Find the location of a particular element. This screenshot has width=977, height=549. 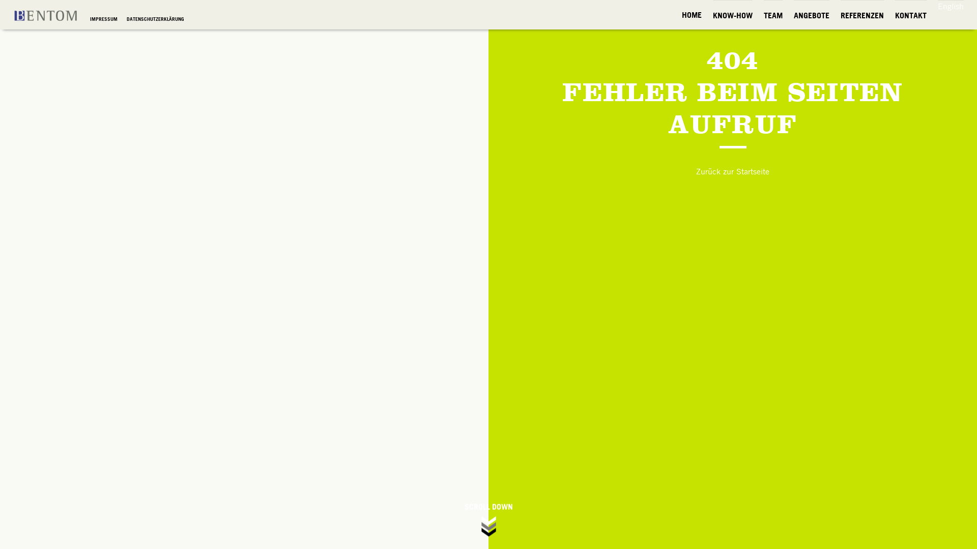

SCROLL DOWN is located at coordinates (489, 521).